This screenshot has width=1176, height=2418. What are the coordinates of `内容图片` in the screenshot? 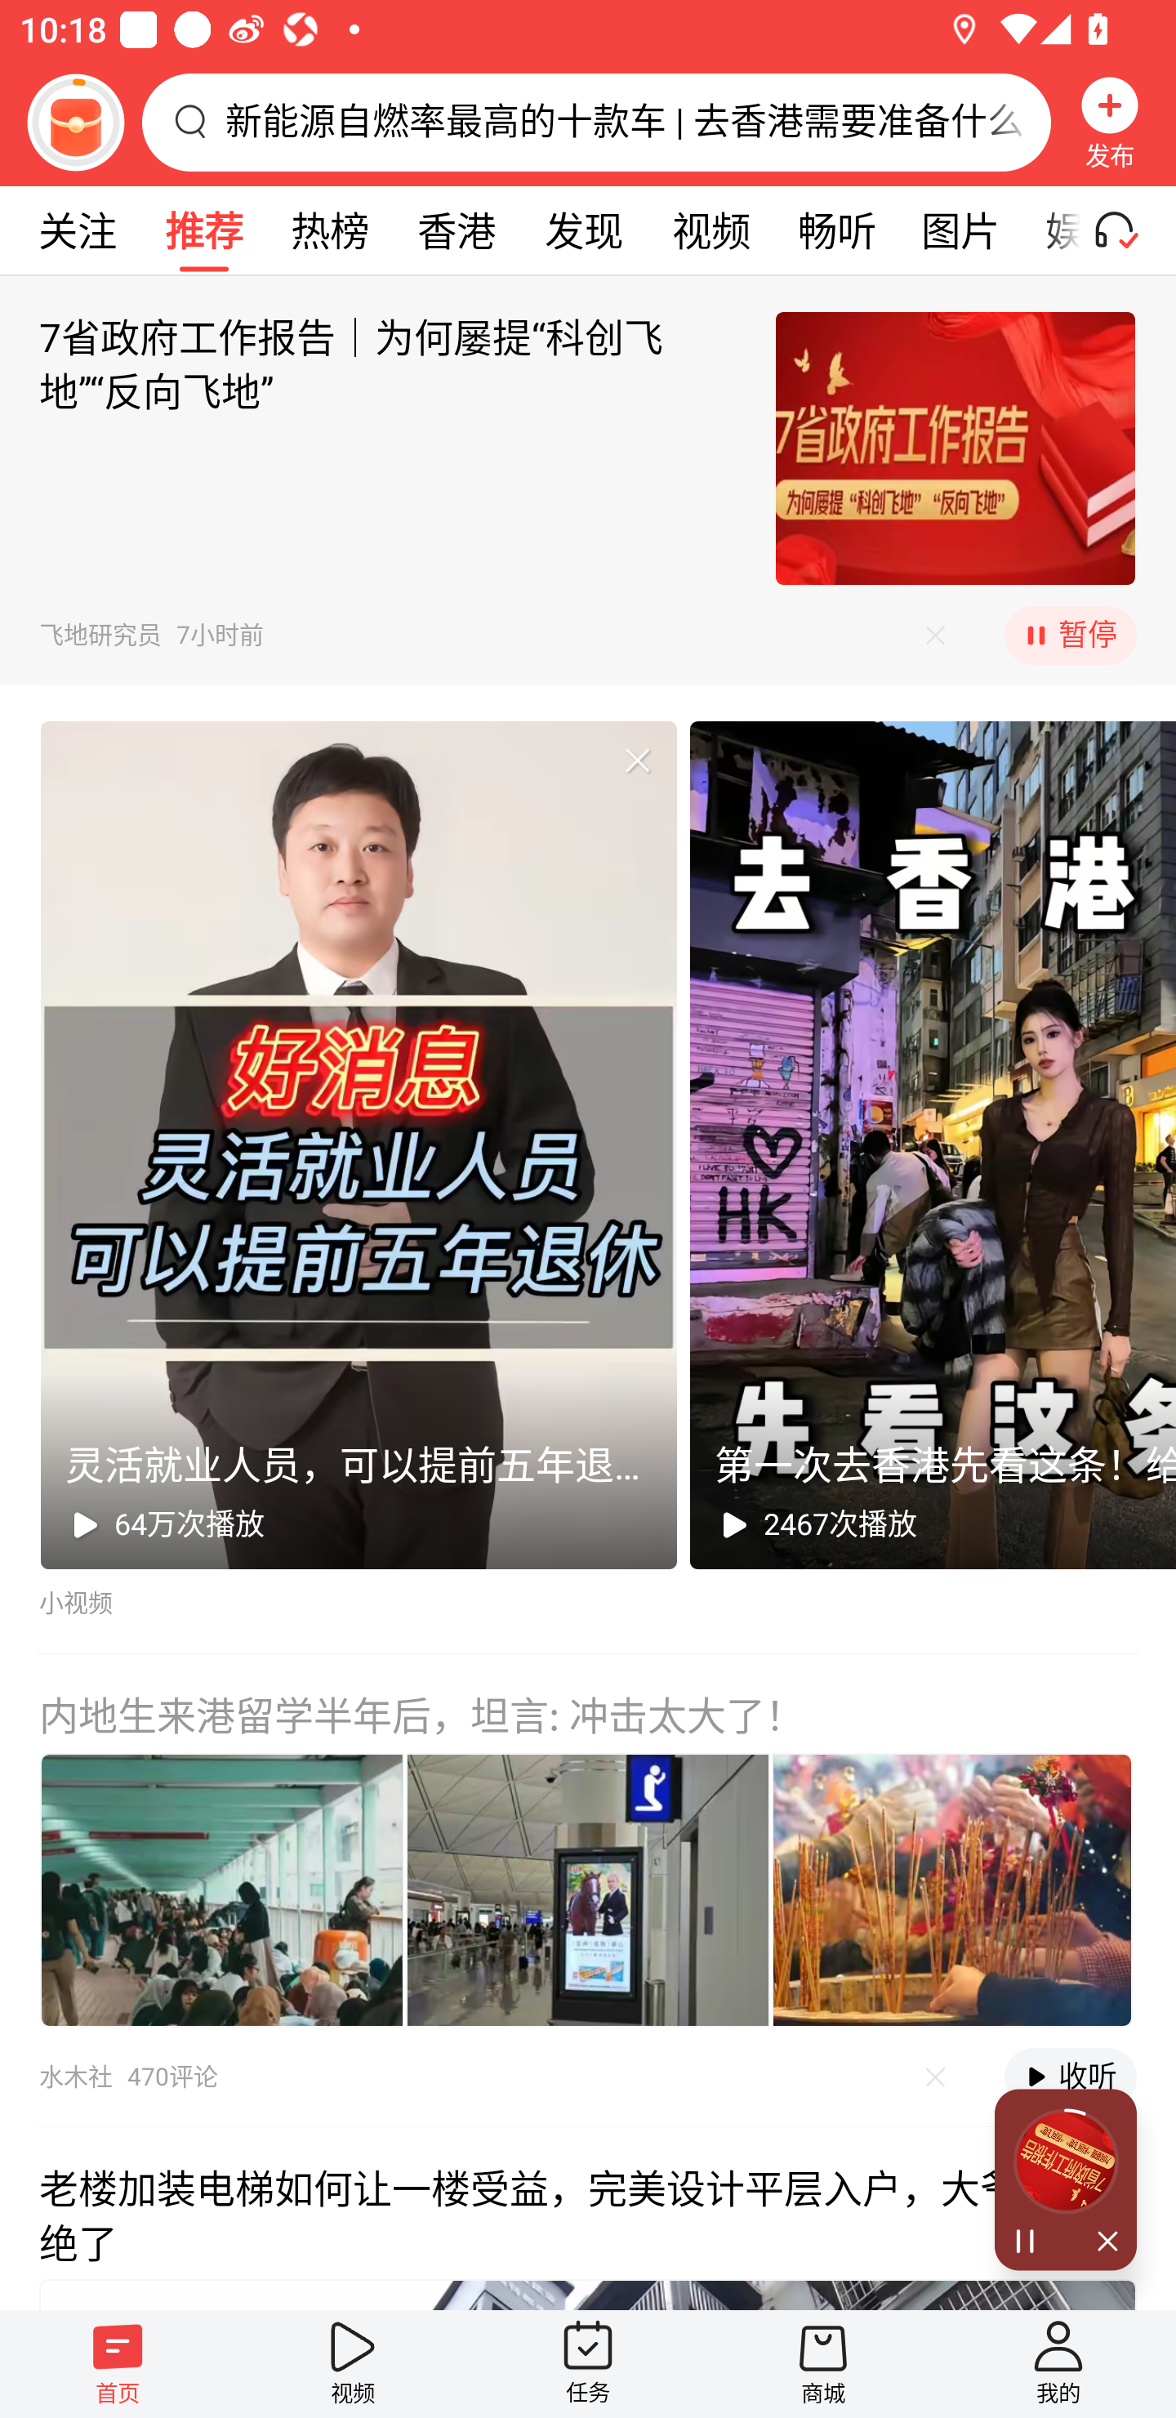 It's located at (588, 1890).